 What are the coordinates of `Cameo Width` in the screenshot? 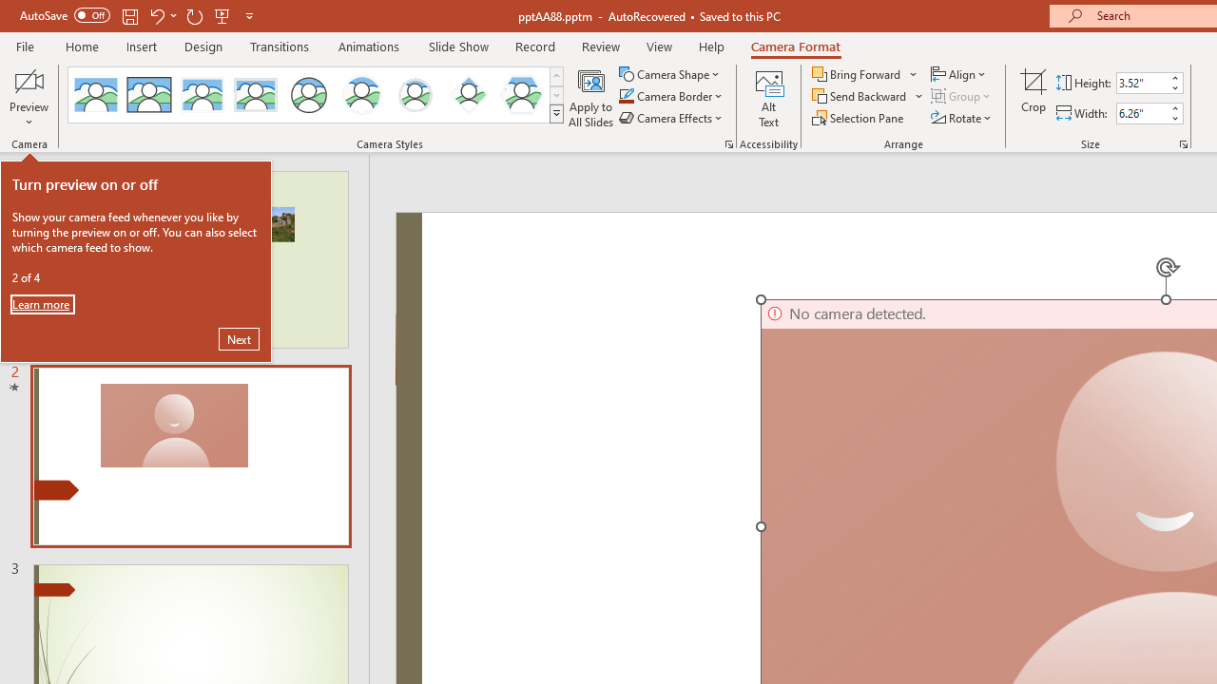 It's located at (1142, 113).